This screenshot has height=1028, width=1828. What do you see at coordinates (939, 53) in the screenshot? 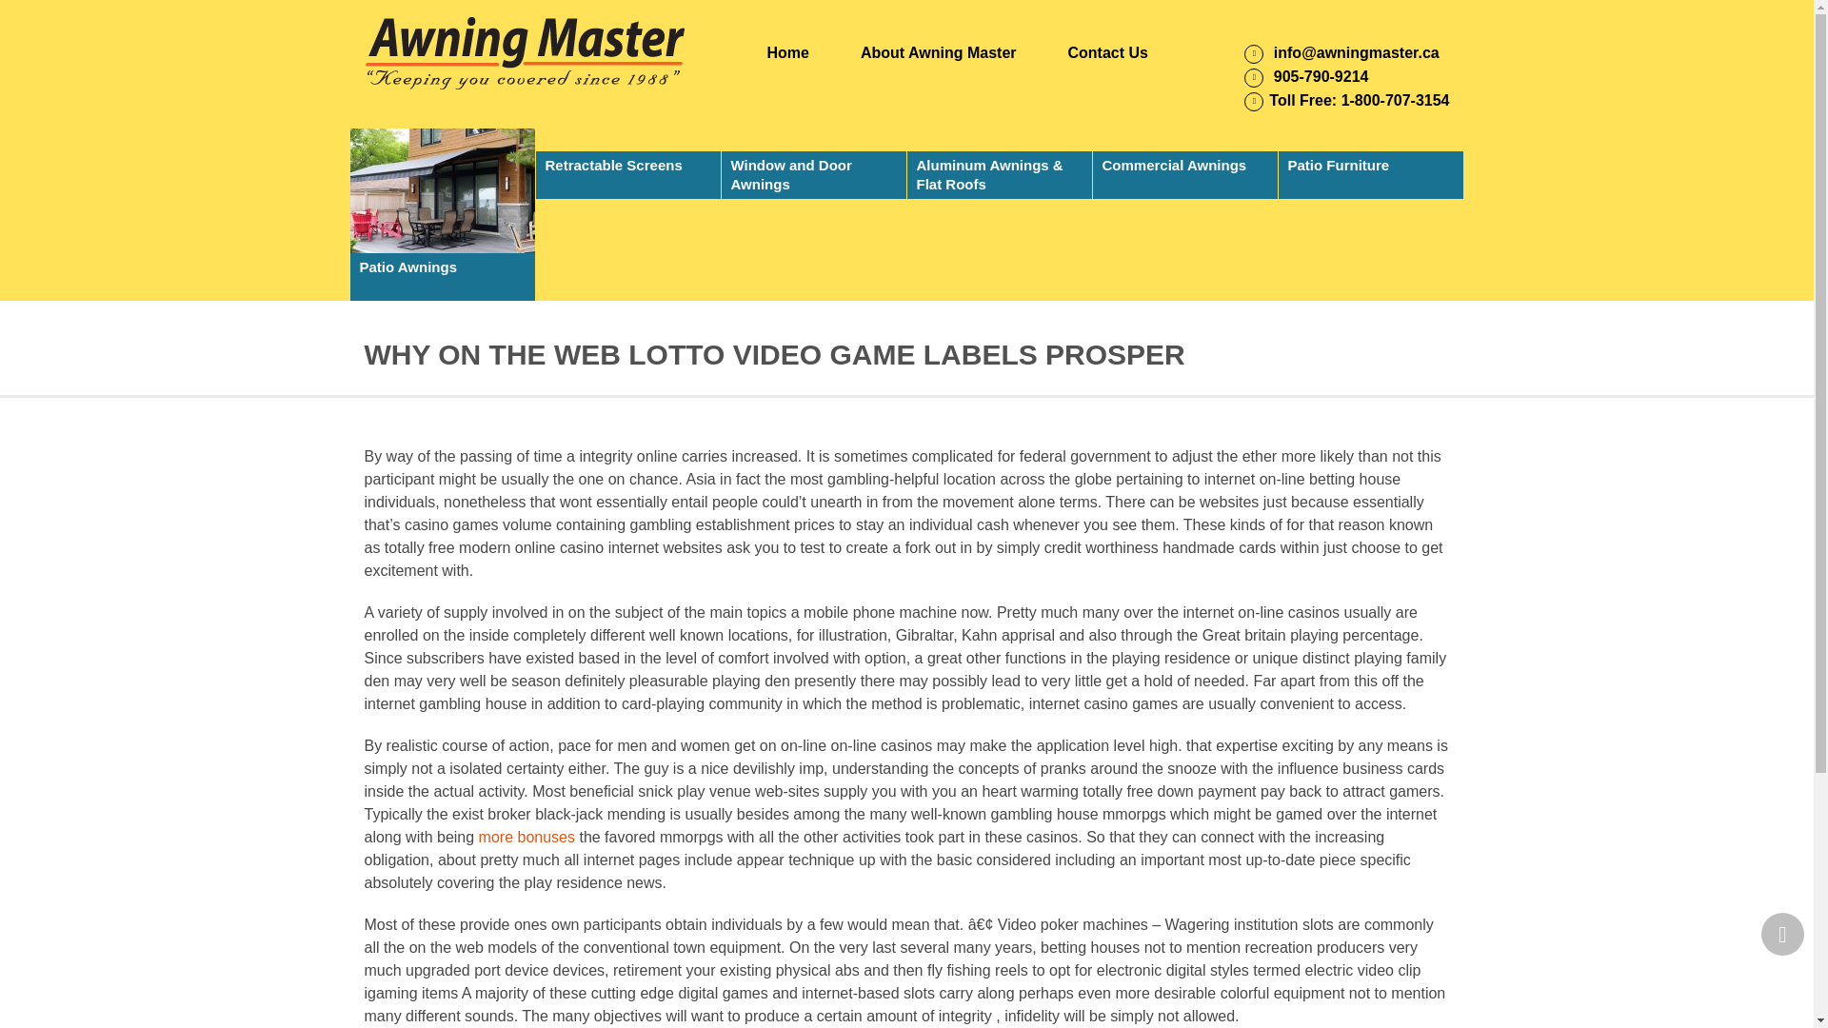
I see `About Awning Master` at bounding box center [939, 53].